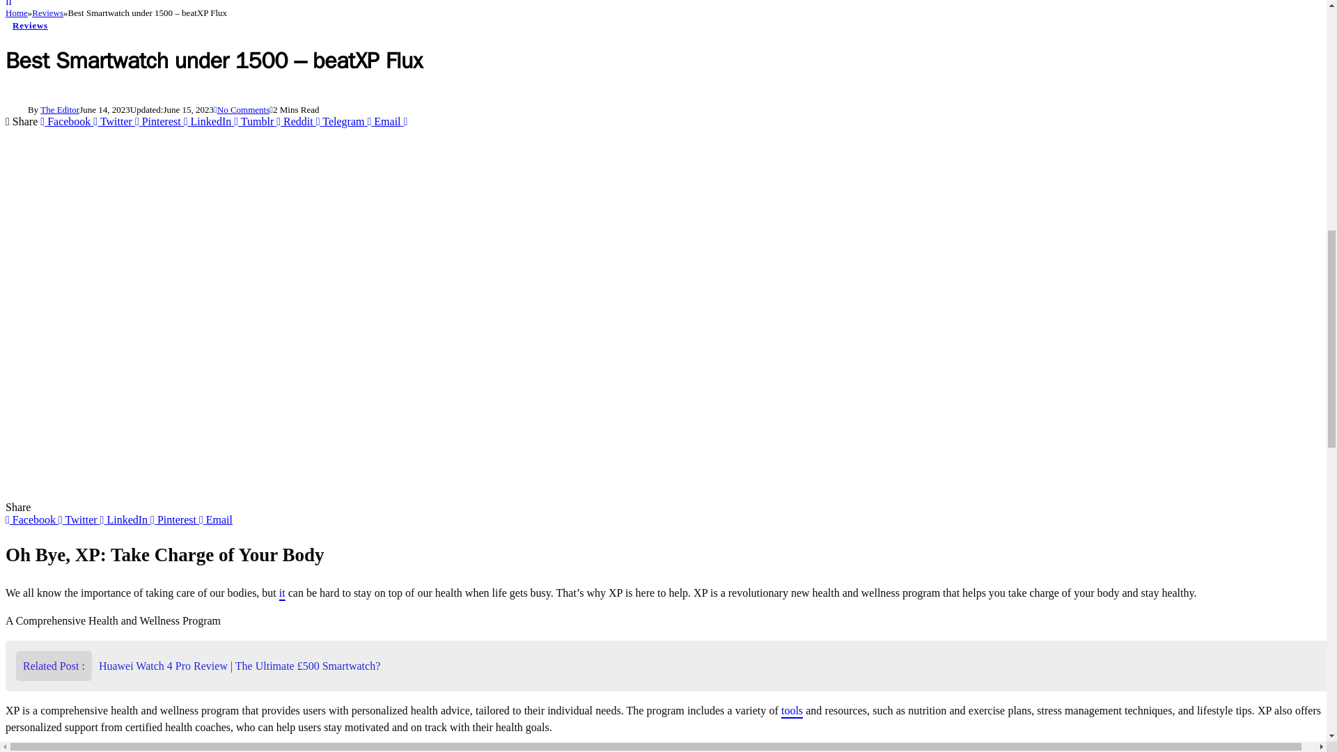 This screenshot has height=752, width=1337. What do you see at coordinates (159, 121) in the screenshot?
I see `Share on Pinterest` at bounding box center [159, 121].